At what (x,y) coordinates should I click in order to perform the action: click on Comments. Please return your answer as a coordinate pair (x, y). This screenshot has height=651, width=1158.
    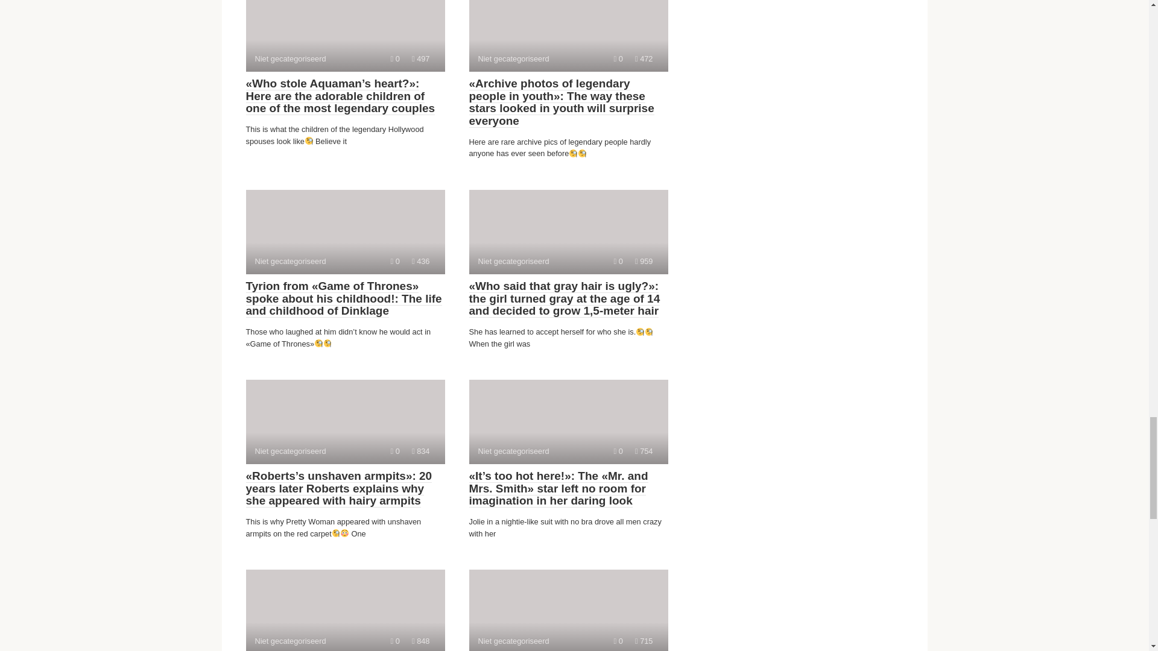
    Looking at the image, I should click on (345, 610).